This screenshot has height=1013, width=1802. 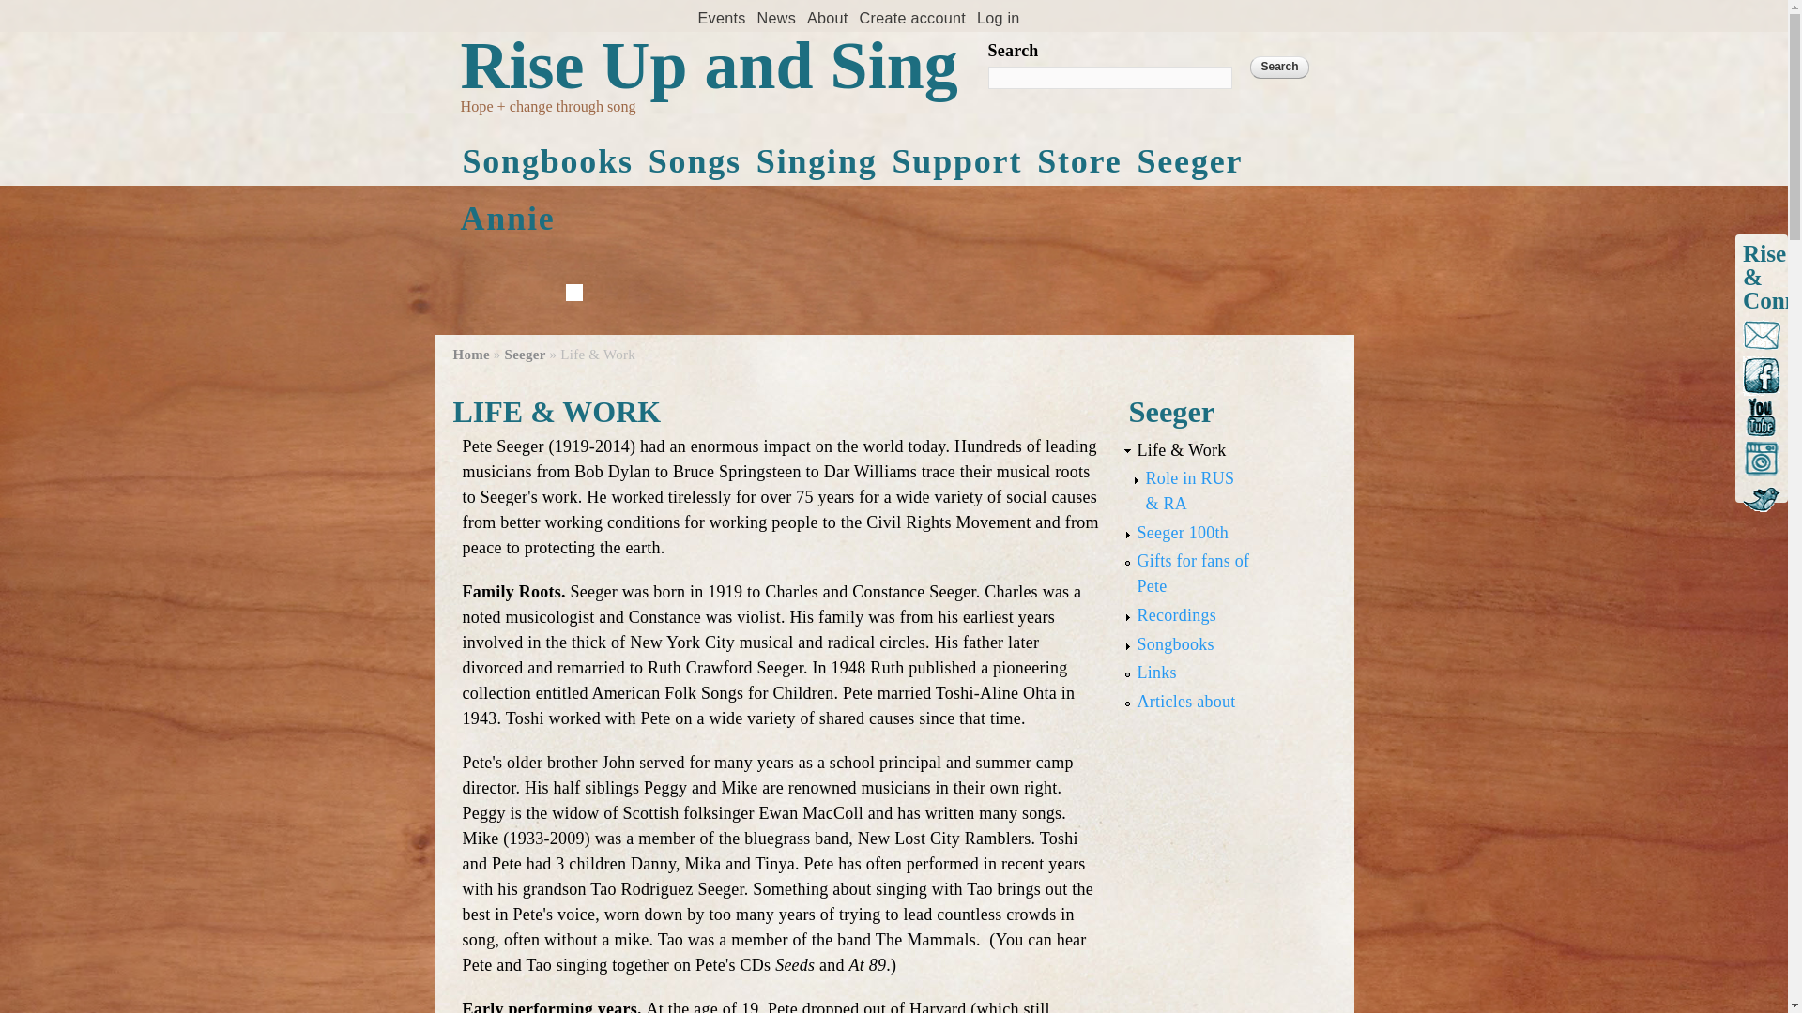 I want to click on Annie, so click(x=507, y=219).